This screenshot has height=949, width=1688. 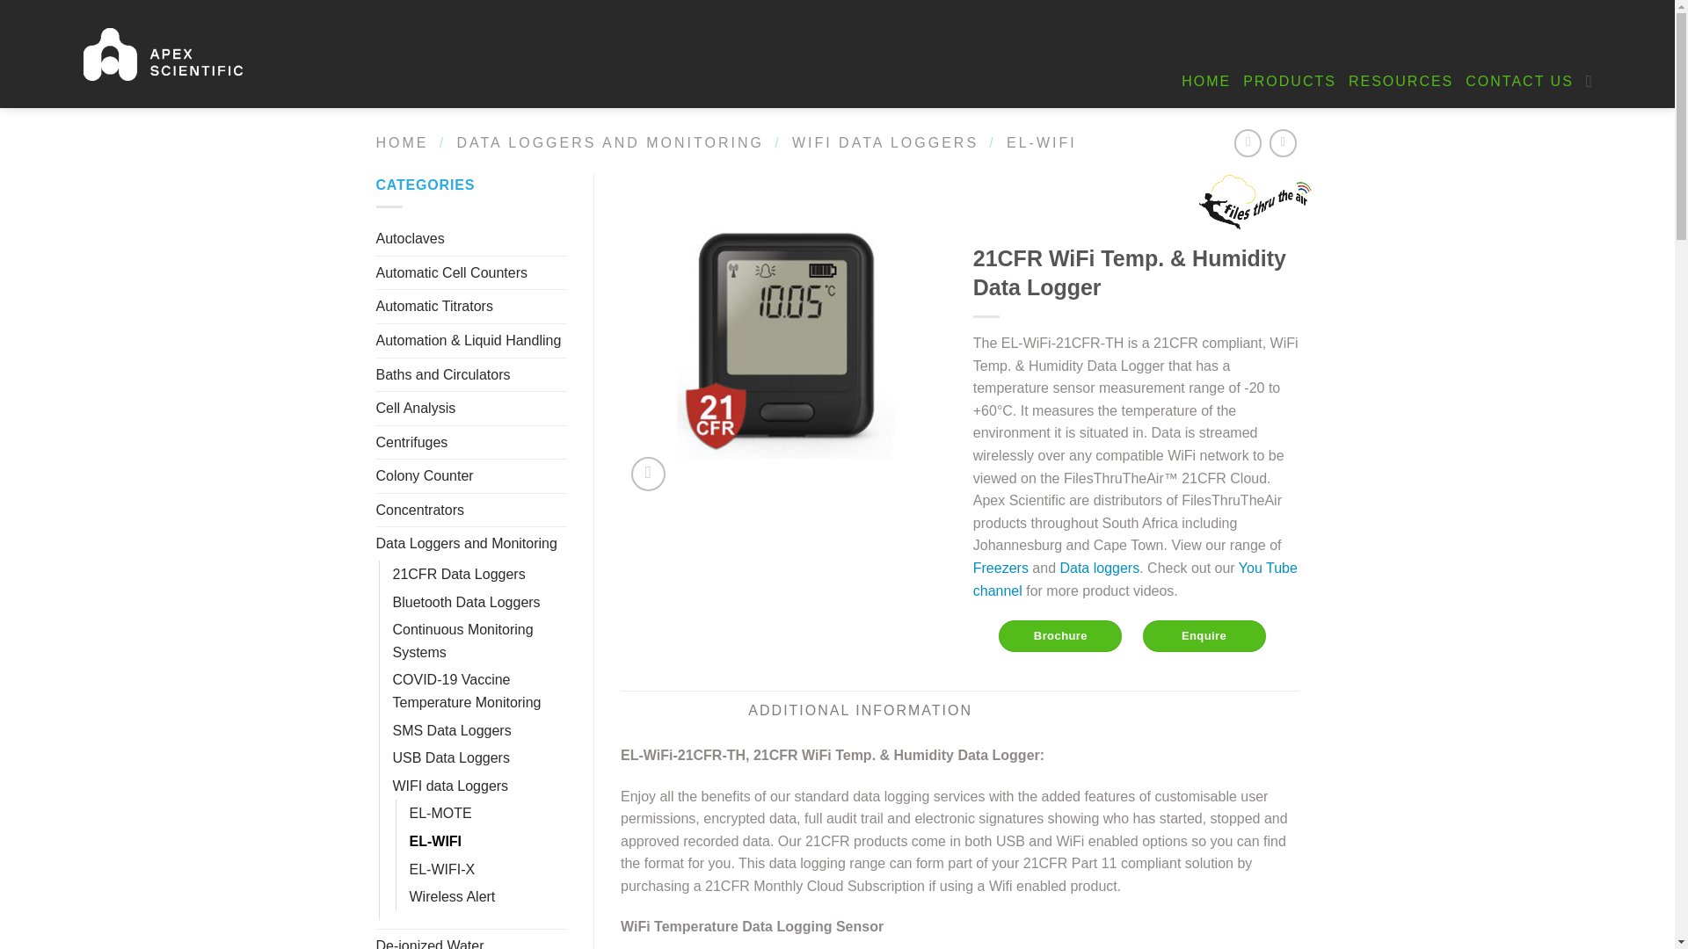 I want to click on HOME, so click(x=403, y=142).